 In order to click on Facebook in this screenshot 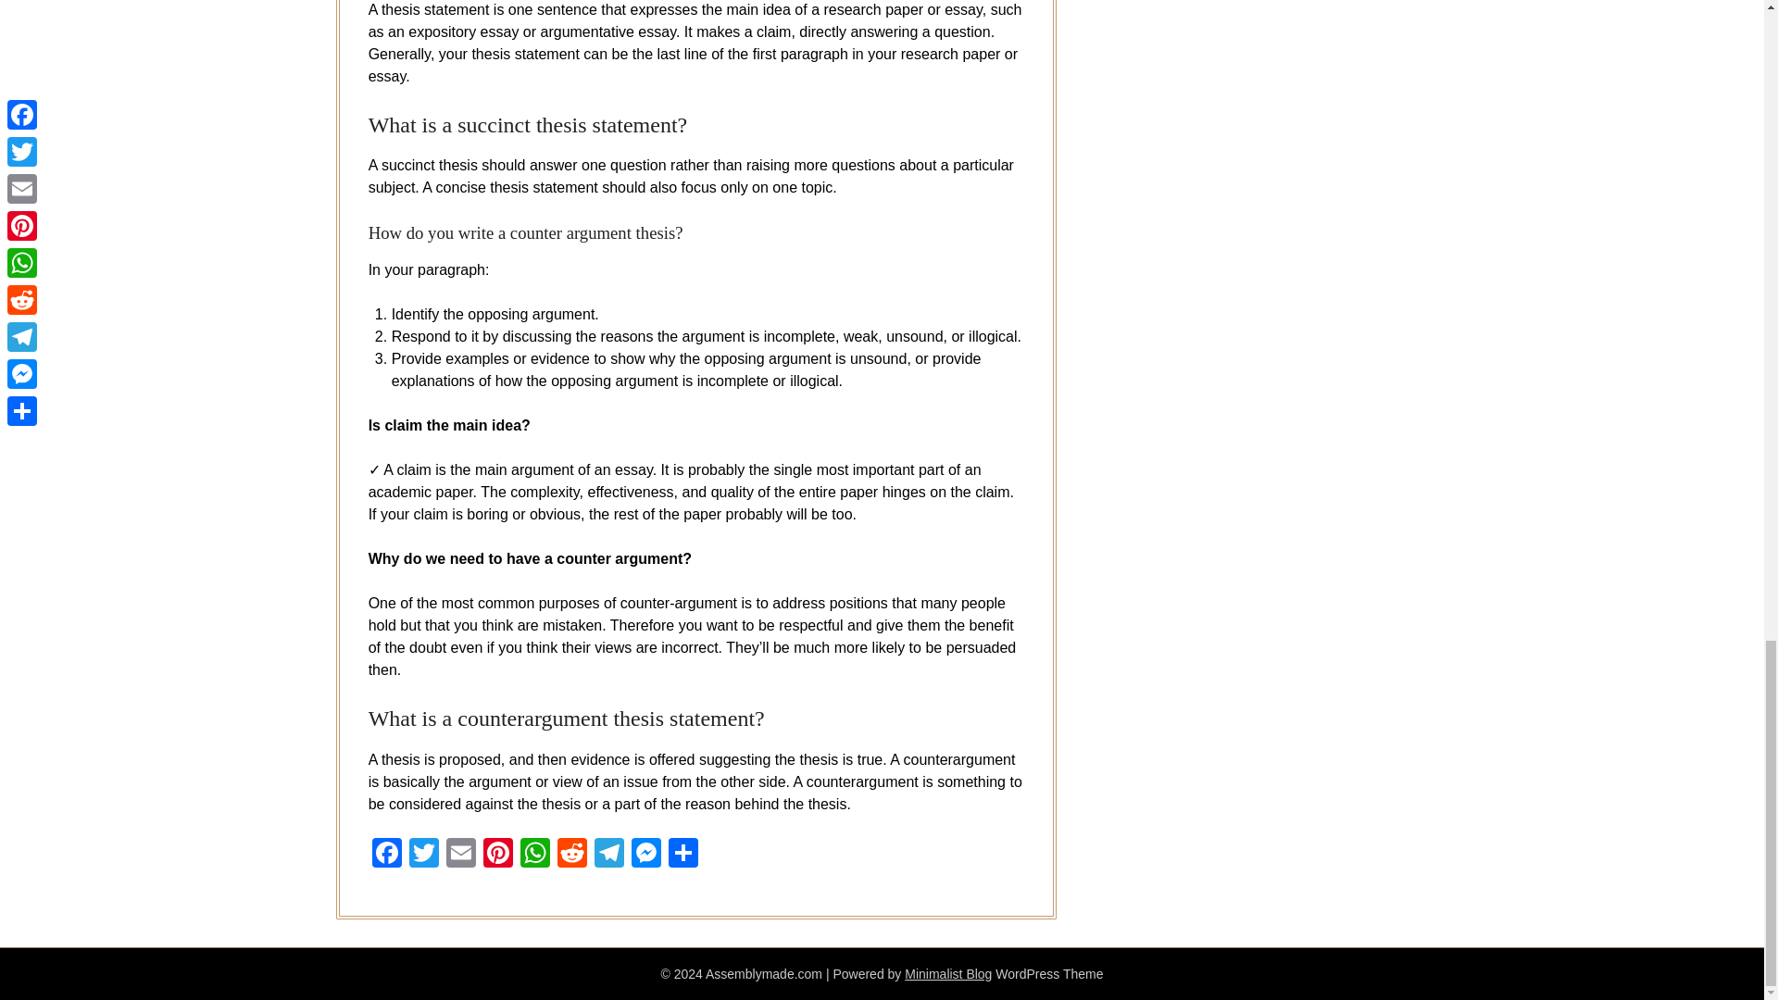, I will do `click(386, 855)`.